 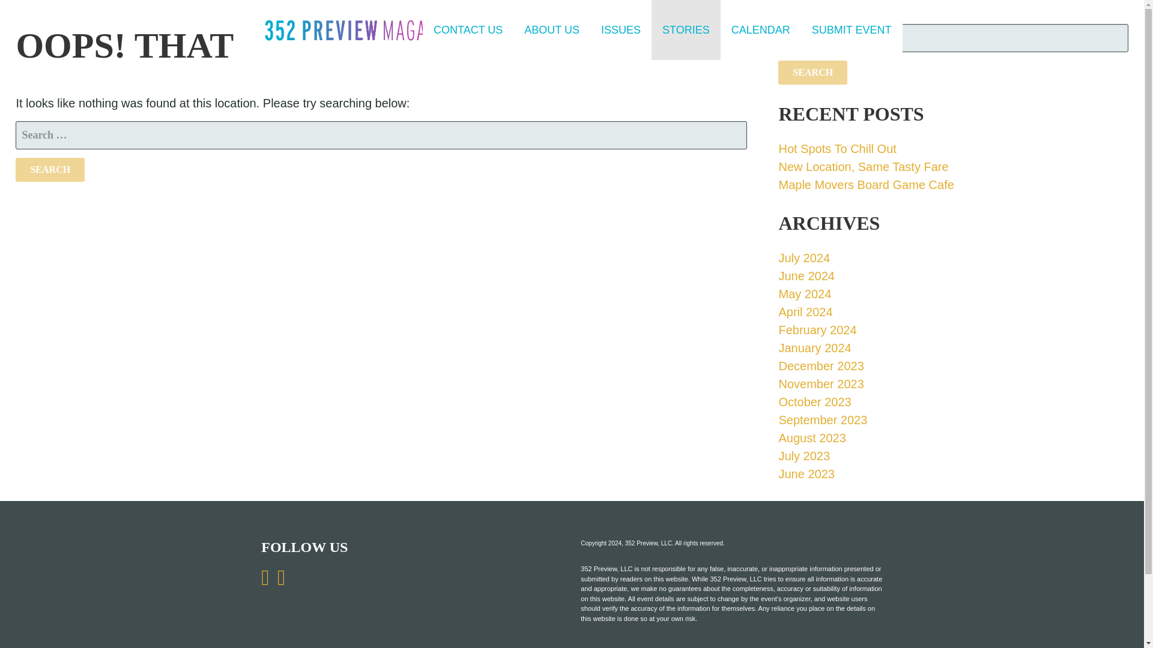 What do you see at coordinates (813, 72) in the screenshot?
I see `Search` at bounding box center [813, 72].